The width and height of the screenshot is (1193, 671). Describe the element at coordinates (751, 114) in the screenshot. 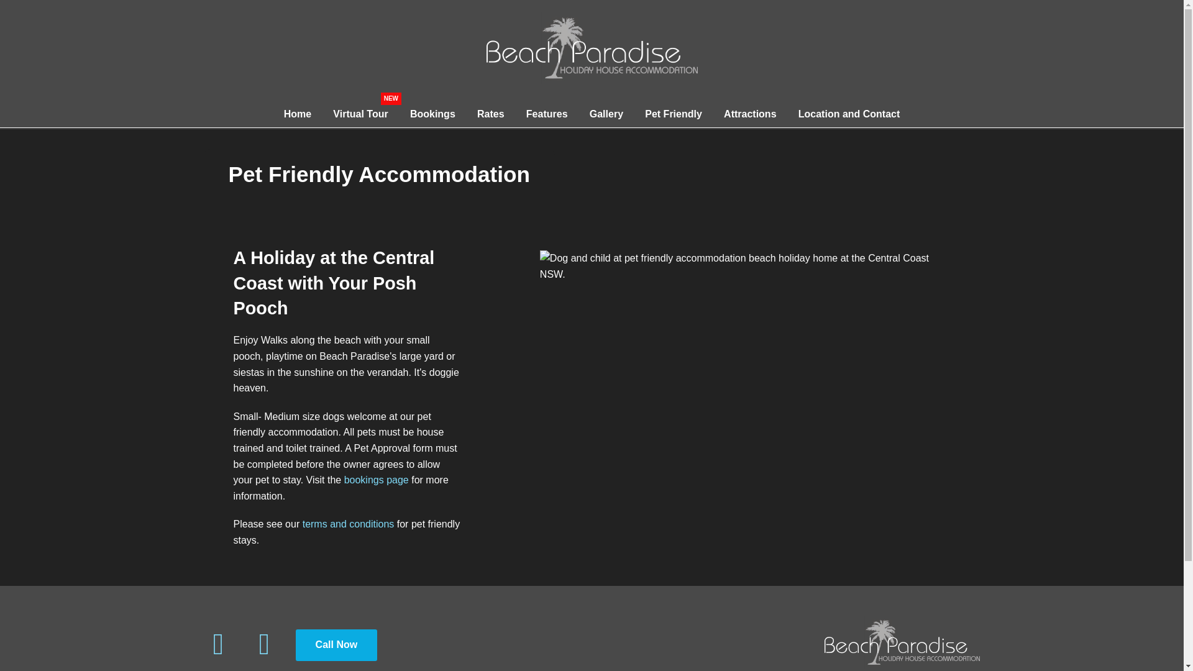

I see `Attractions` at that location.